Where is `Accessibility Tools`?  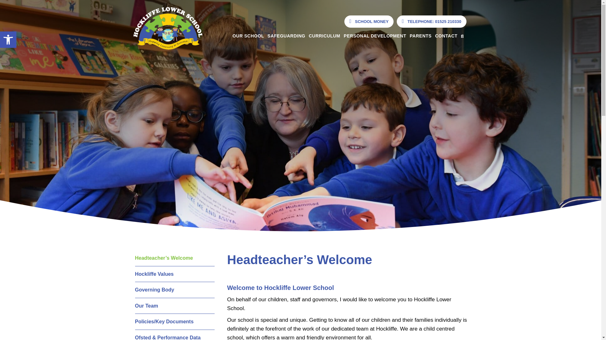
Accessibility Tools is located at coordinates (8, 40).